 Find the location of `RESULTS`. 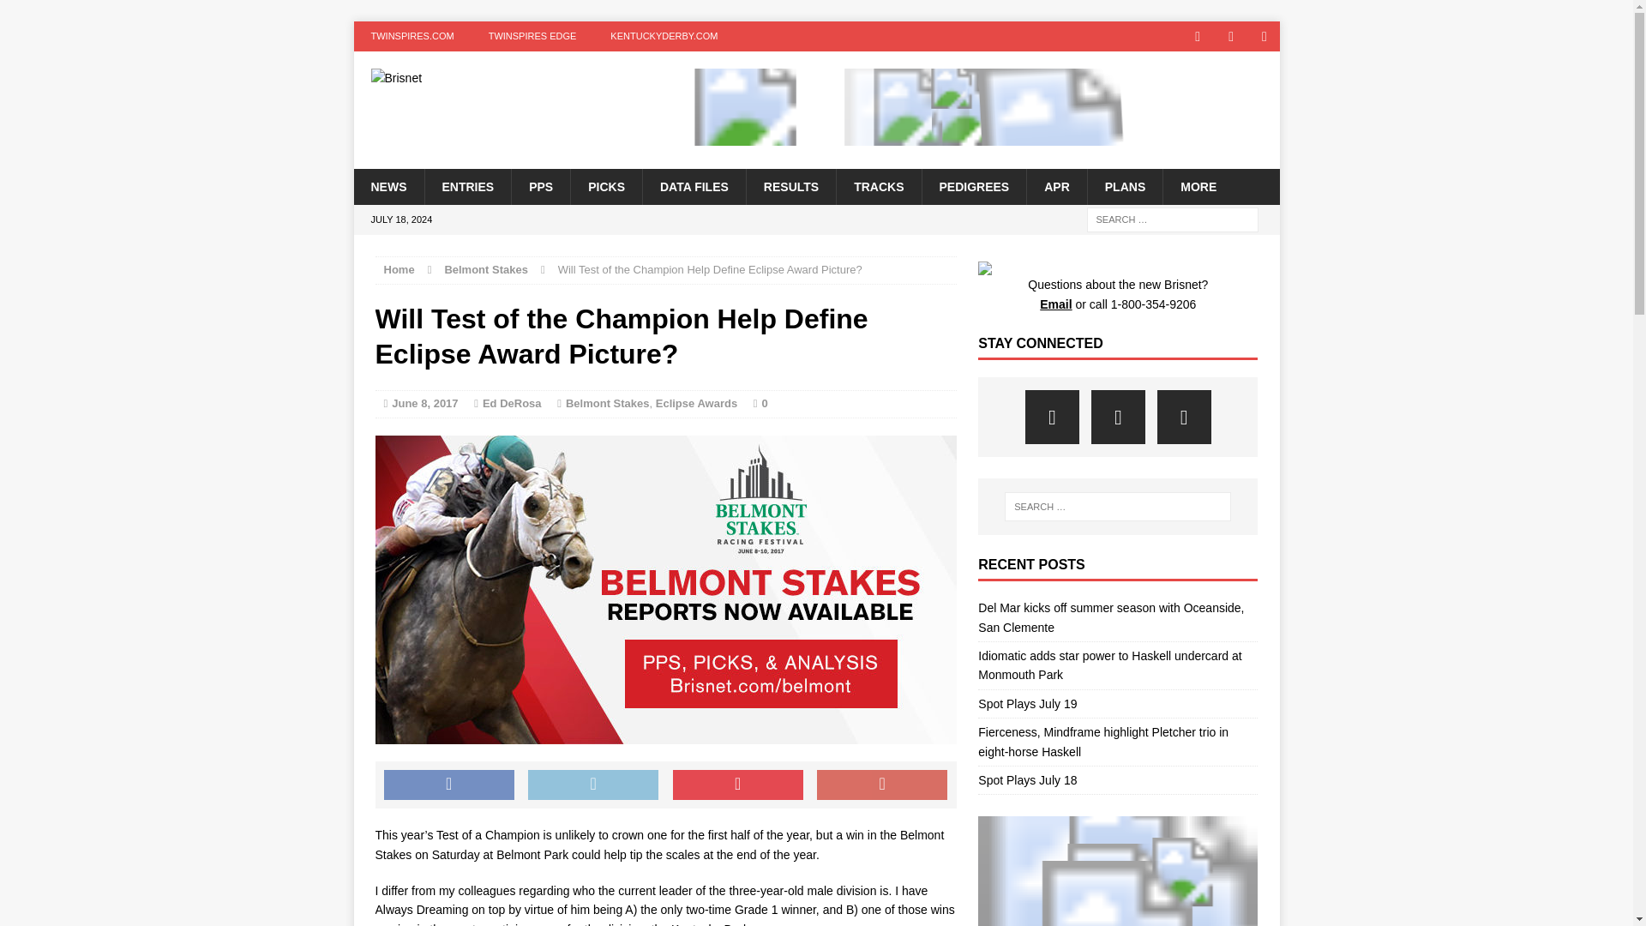

RESULTS is located at coordinates (790, 185).